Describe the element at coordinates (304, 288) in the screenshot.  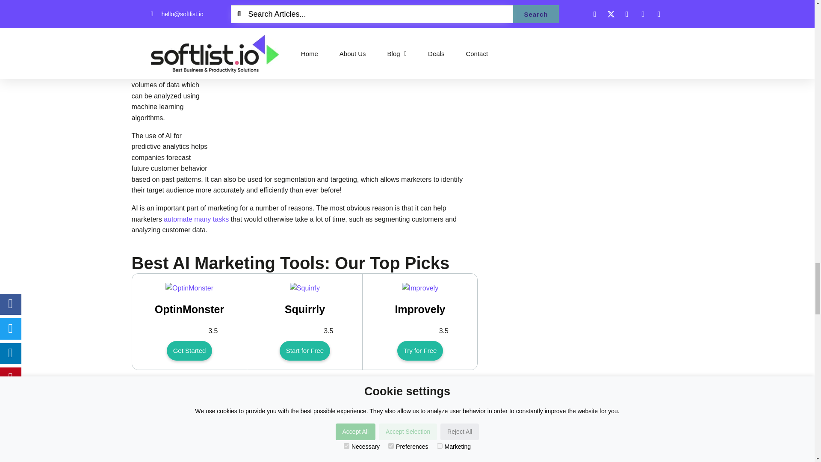
I see `Squirrly` at that location.